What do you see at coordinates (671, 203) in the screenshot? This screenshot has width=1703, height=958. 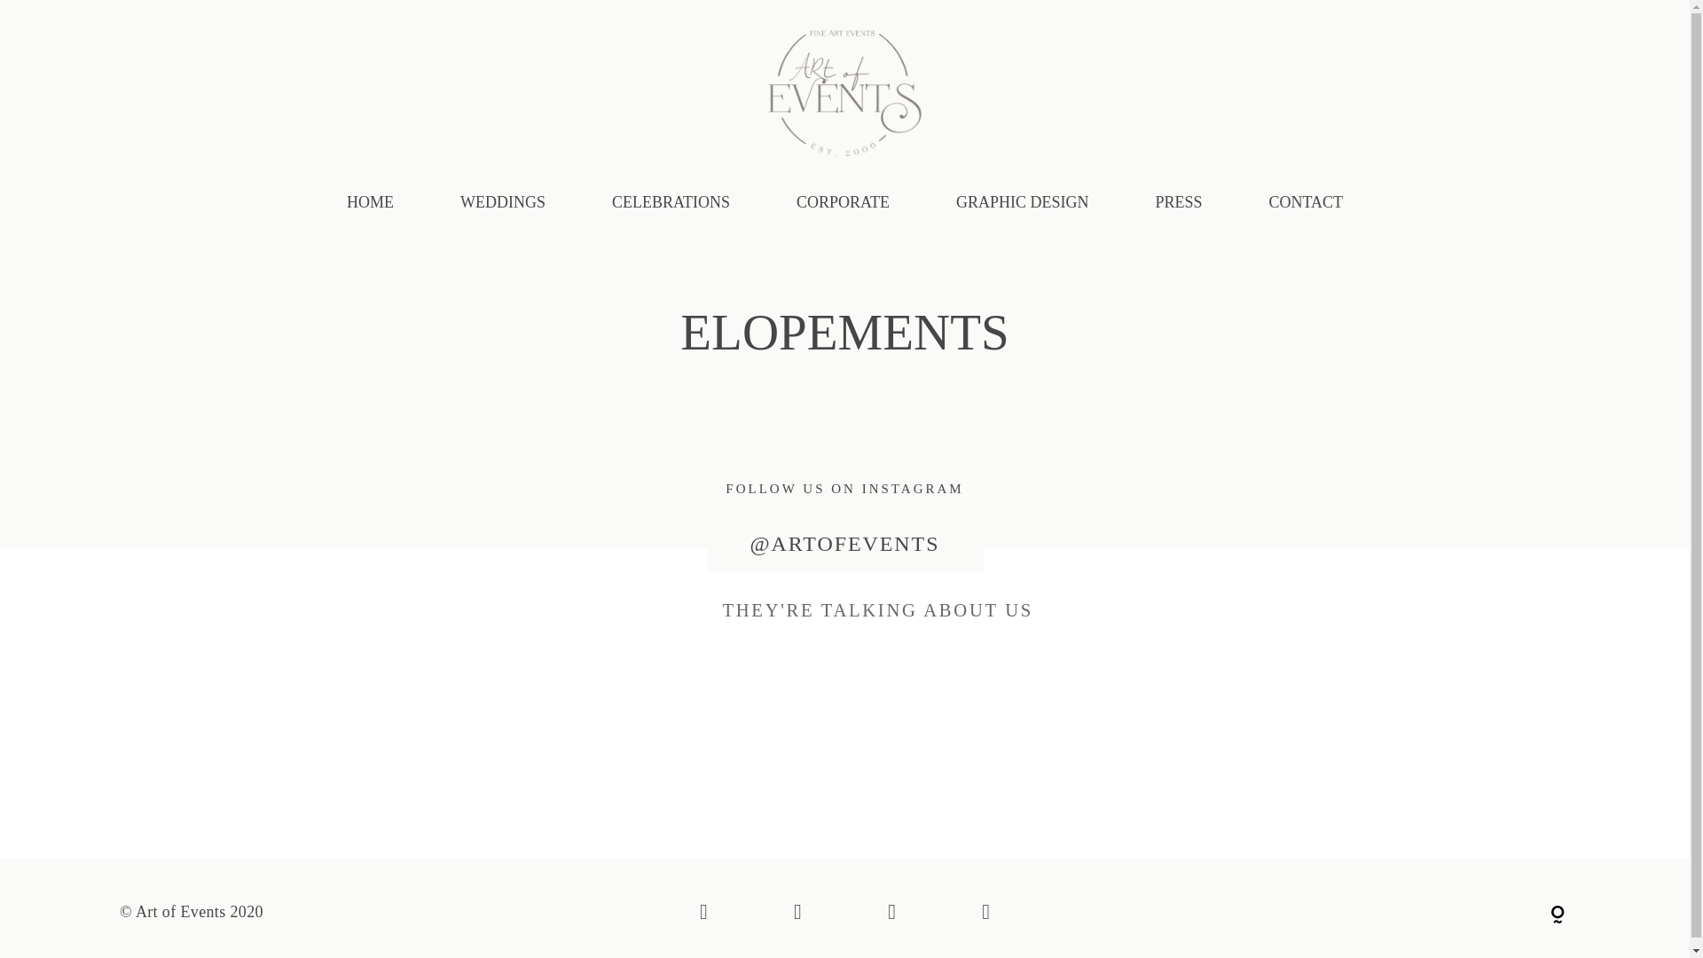 I see `CELEBRATIONS` at bounding box center [671, 203].